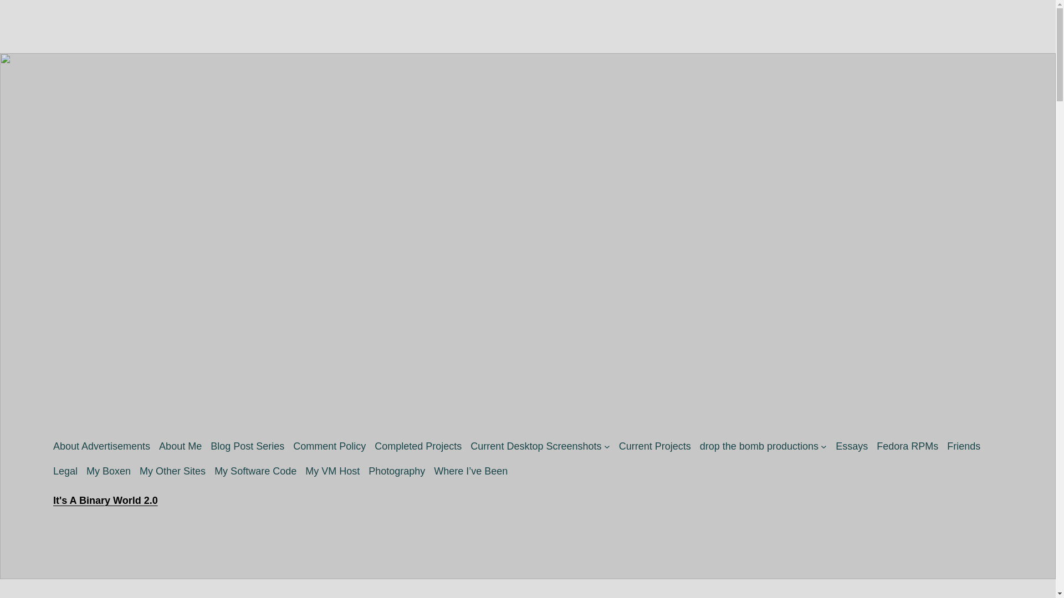 The height and width of the screenshot is (598, 1064). I want to click on About Me, so click(180, 446).